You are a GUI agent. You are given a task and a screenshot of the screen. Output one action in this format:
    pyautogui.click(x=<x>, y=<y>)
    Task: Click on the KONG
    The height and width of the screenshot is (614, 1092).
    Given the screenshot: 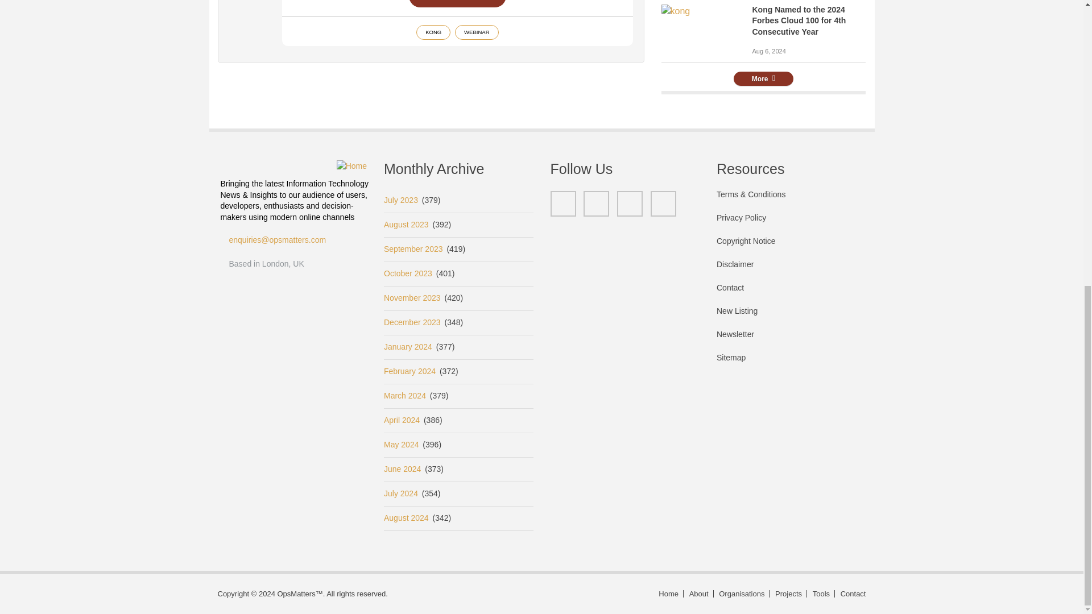 What is the action you would take?
    pyautogui.click(x=433, y=32)
    